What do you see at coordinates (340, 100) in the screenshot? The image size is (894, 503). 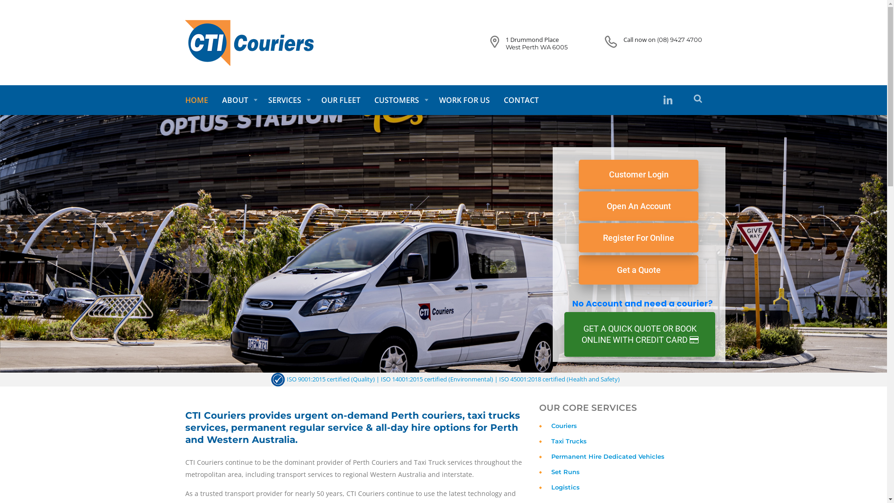 I see `OUR FLEET` at bounding box center [340, 100].